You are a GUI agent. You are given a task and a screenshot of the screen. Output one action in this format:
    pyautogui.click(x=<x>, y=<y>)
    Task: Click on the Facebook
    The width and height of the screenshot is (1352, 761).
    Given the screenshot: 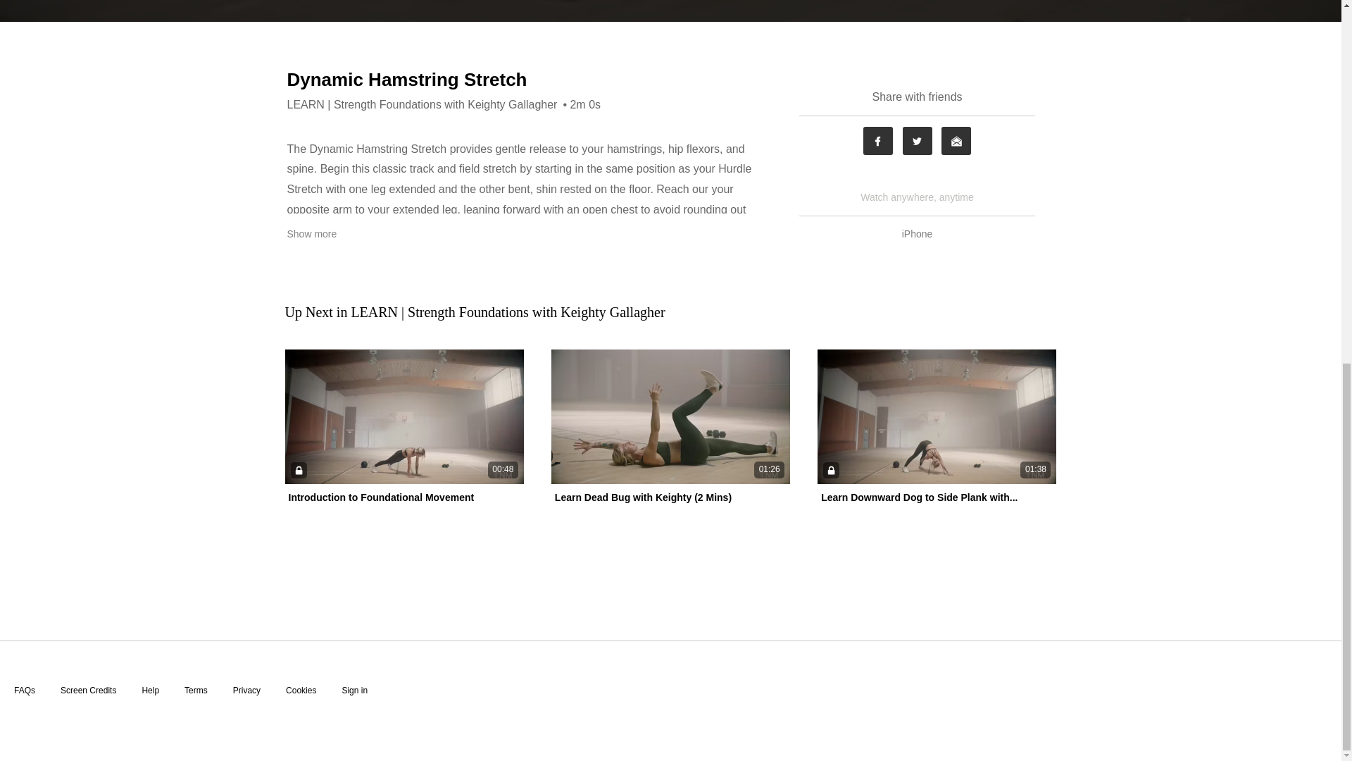 What is the action you would take?
    pyautogui.click(x=877, y=141)
    